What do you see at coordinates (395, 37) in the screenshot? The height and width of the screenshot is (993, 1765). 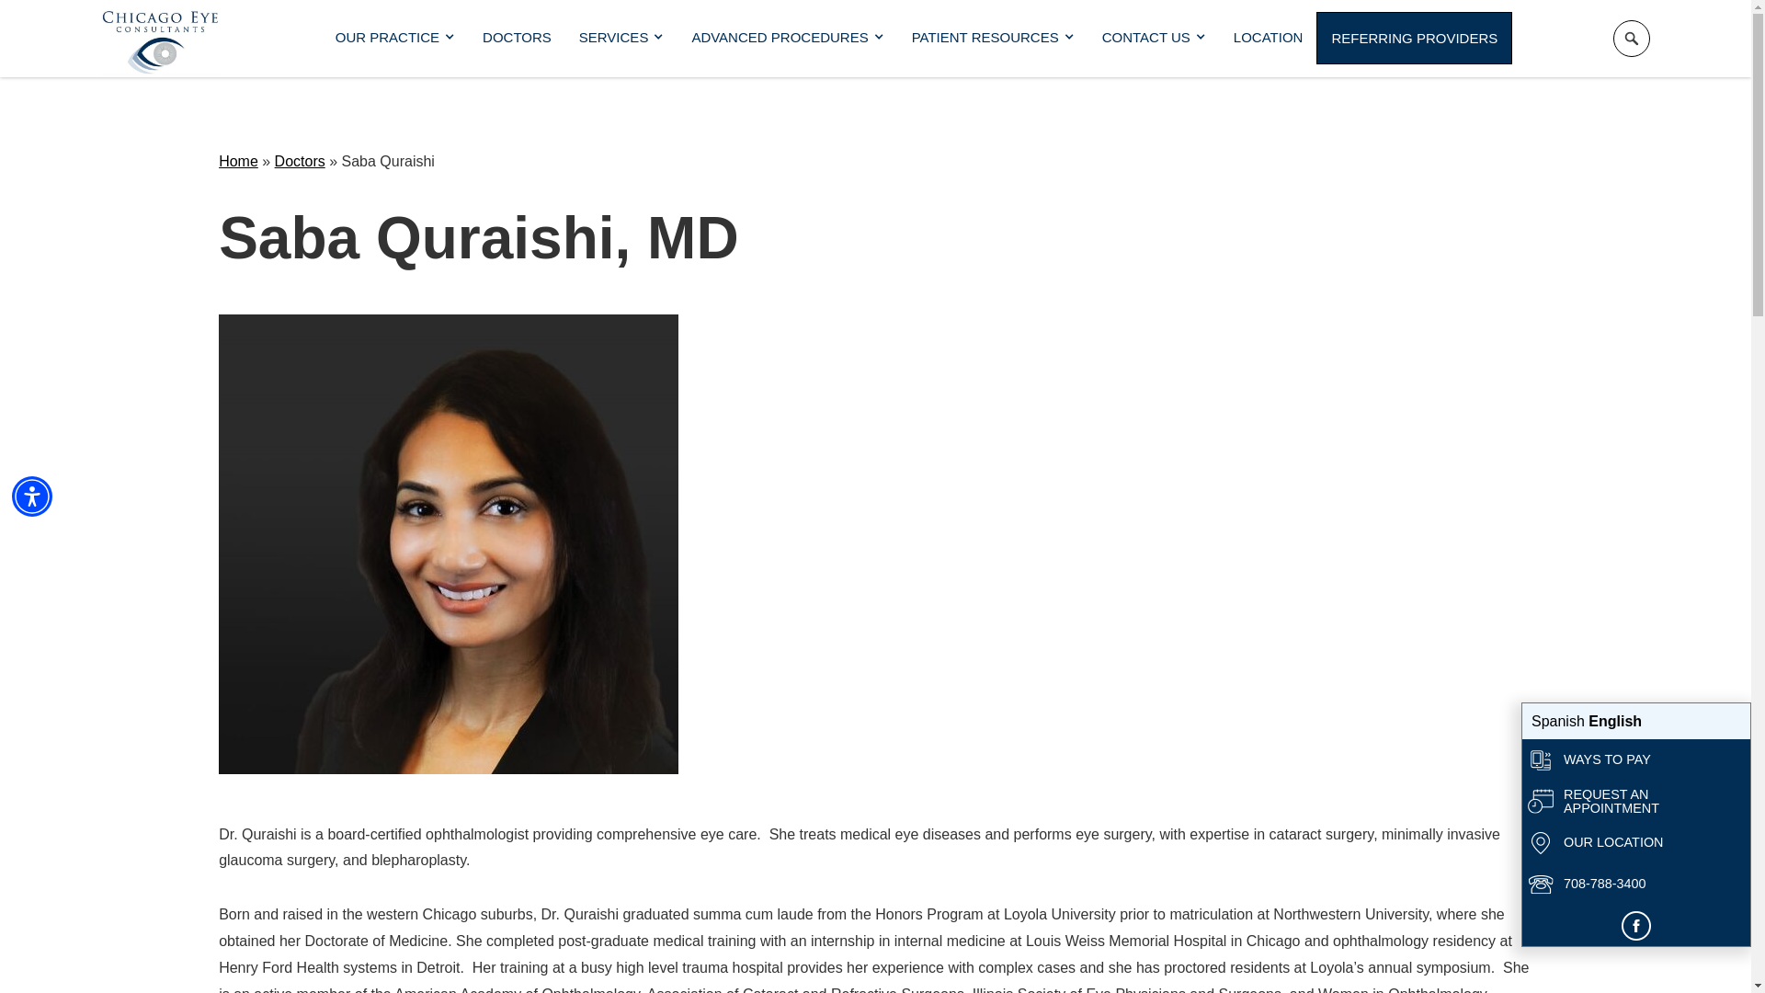 I see `OUR PRACTICE` at bounding box center [395, 37].